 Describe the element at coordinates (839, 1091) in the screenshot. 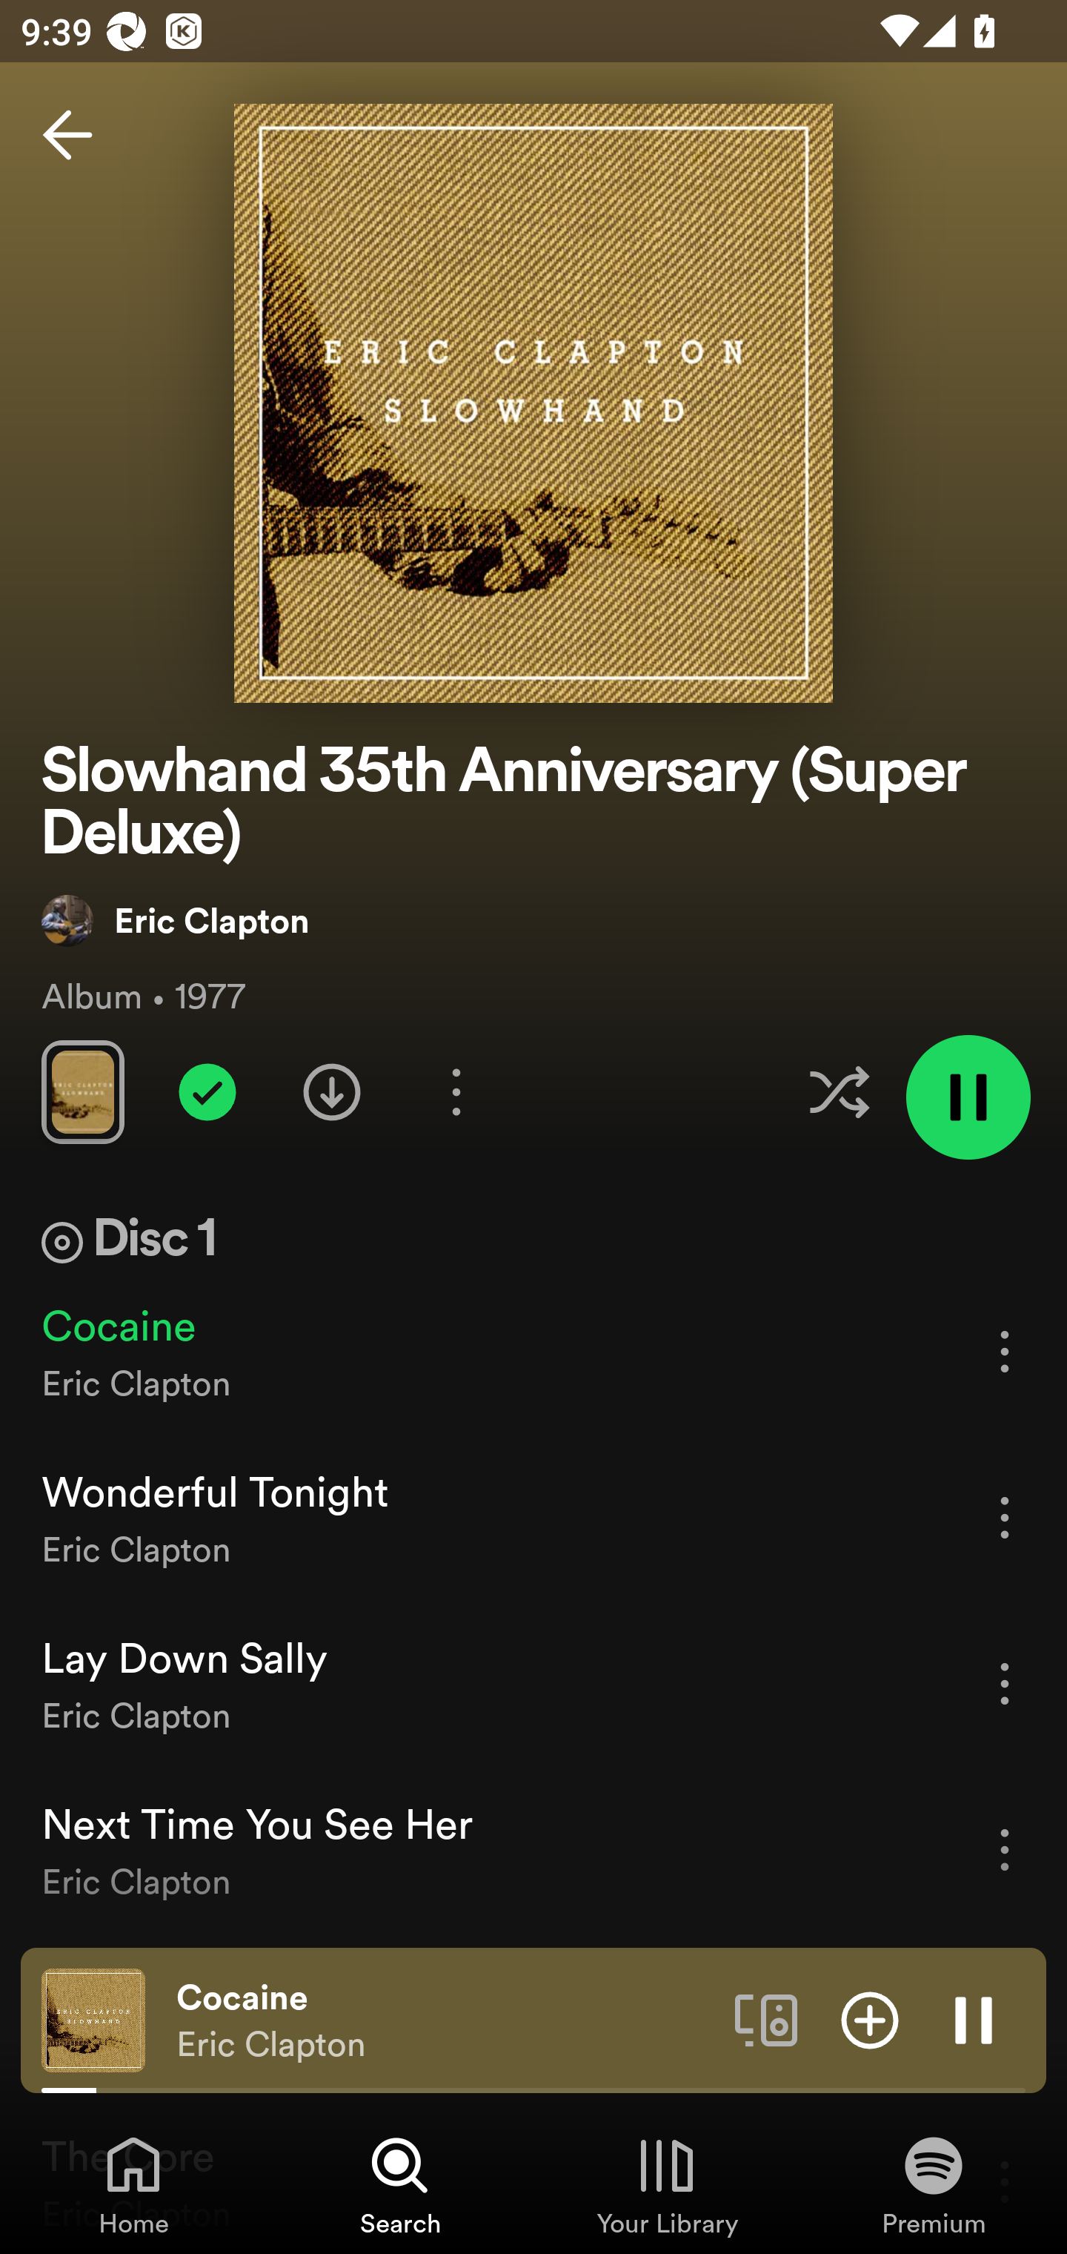

I see `Enable shuffle for this playlist` at that location.